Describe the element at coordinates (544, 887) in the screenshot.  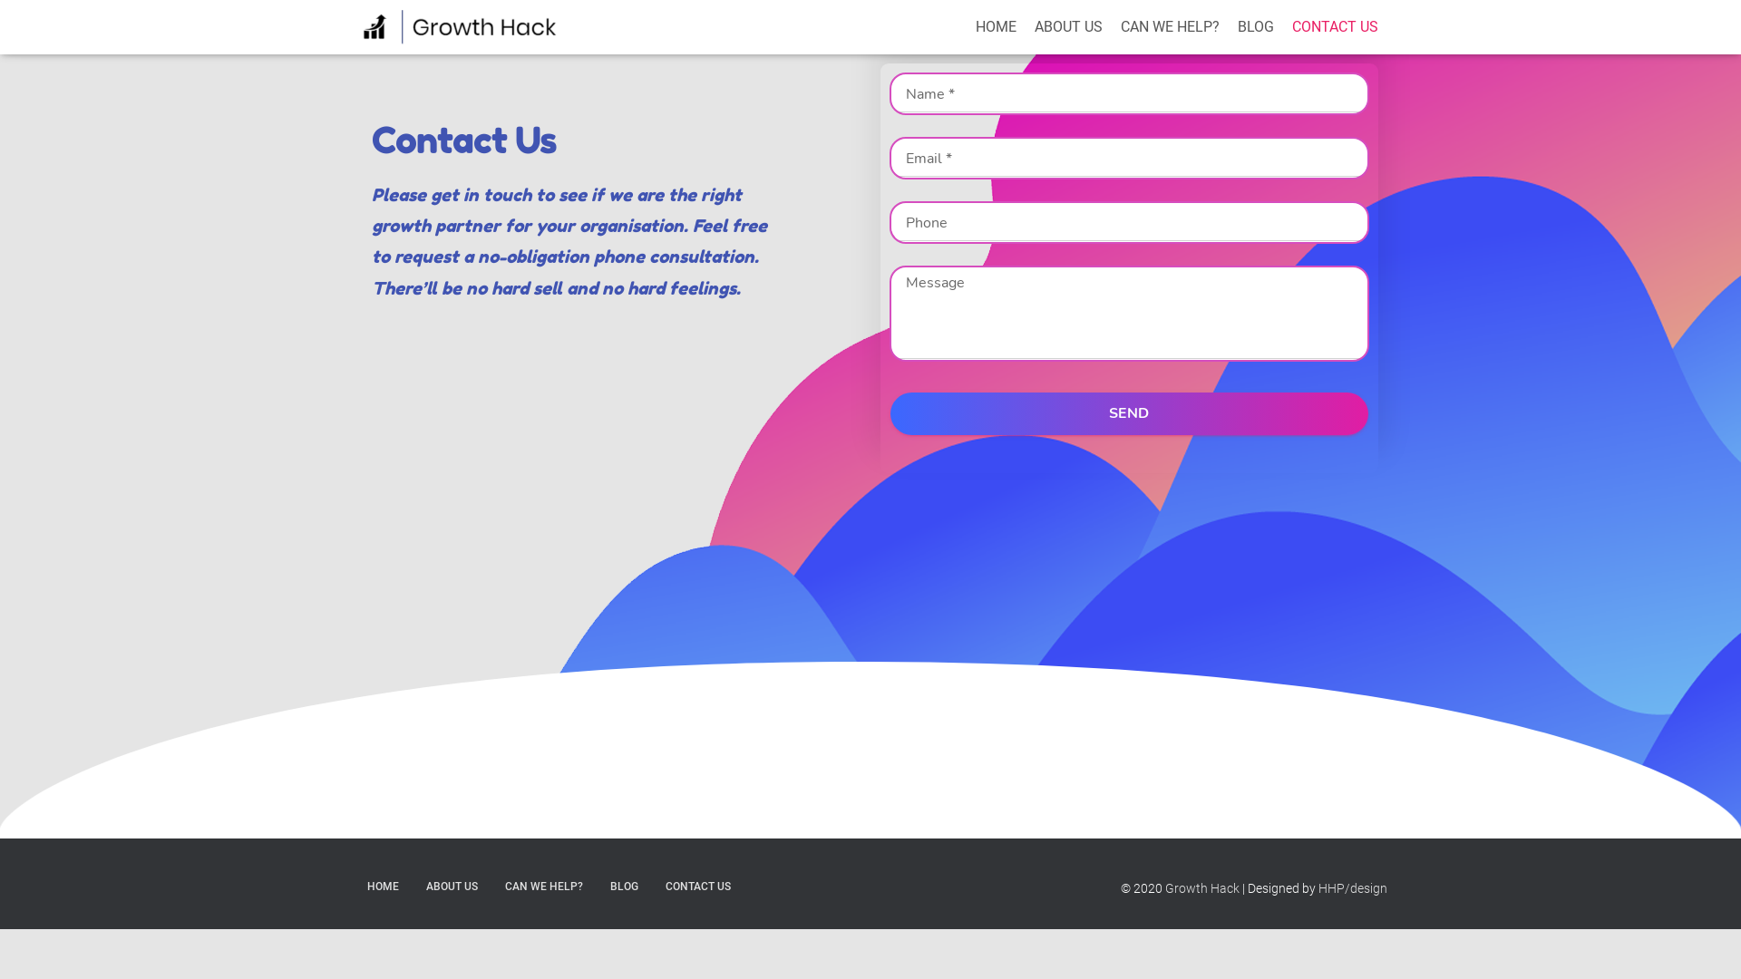
I see `CAN WE HELP?` at that location.